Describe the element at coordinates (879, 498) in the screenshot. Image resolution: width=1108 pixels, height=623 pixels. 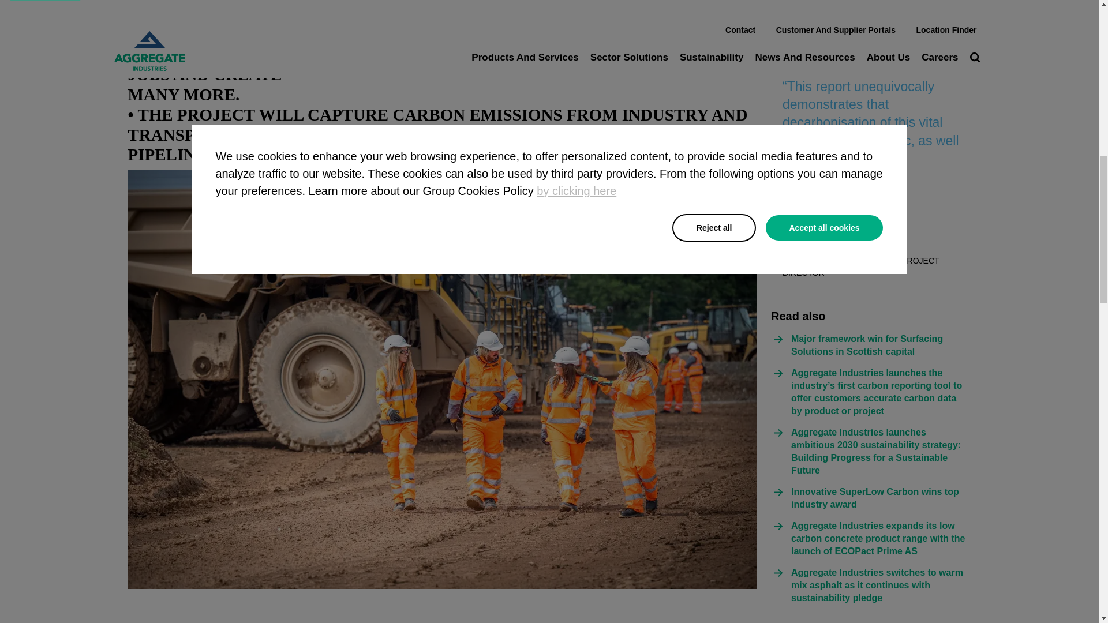
I see `Innovative SuperLow Carbon wins top industry award` at that location.